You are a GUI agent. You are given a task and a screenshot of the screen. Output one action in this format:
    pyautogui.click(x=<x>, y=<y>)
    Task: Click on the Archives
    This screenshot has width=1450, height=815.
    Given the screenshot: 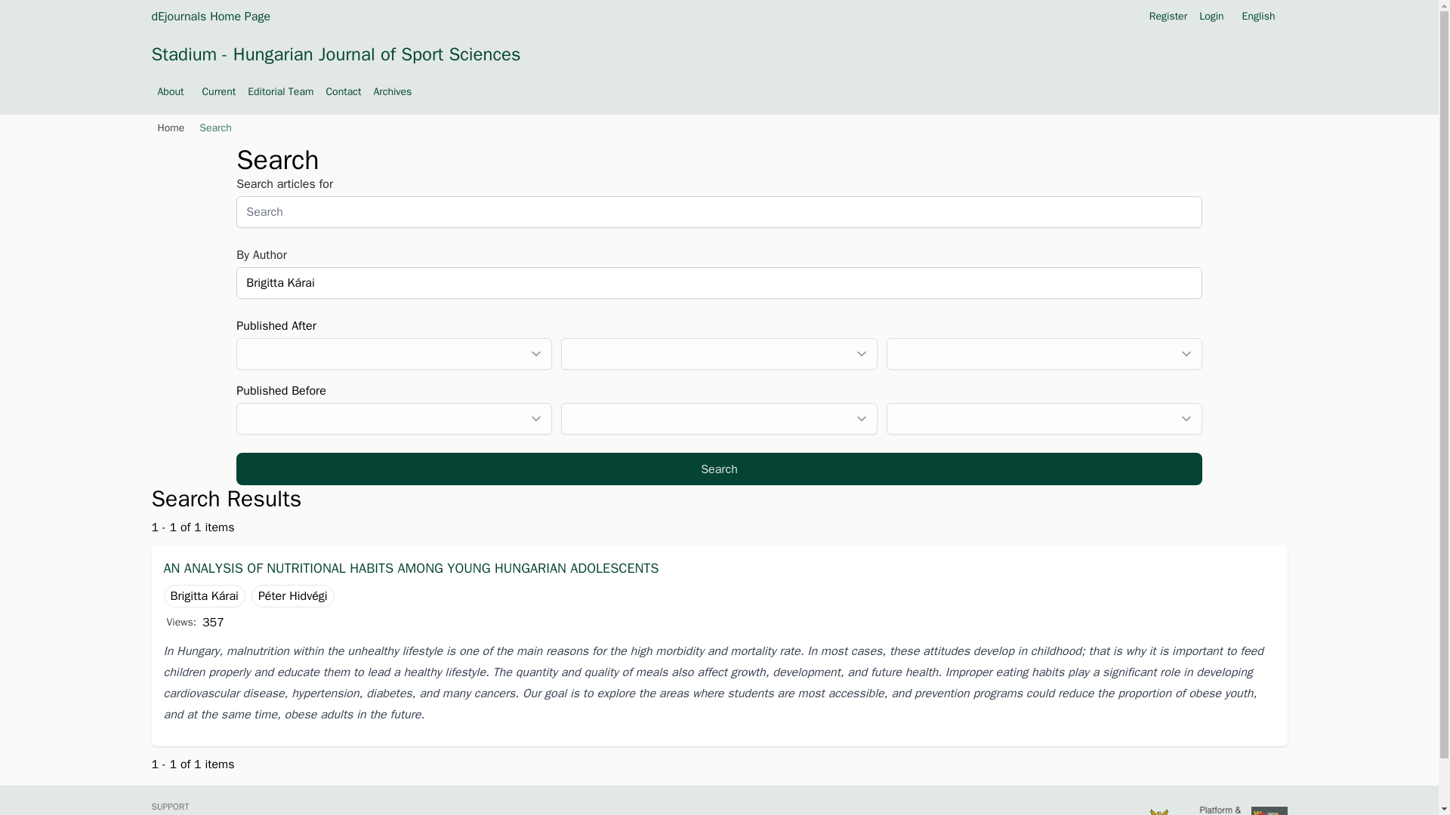 What is the action you would take?
    pyautogui.click(x=392, y=92)
    